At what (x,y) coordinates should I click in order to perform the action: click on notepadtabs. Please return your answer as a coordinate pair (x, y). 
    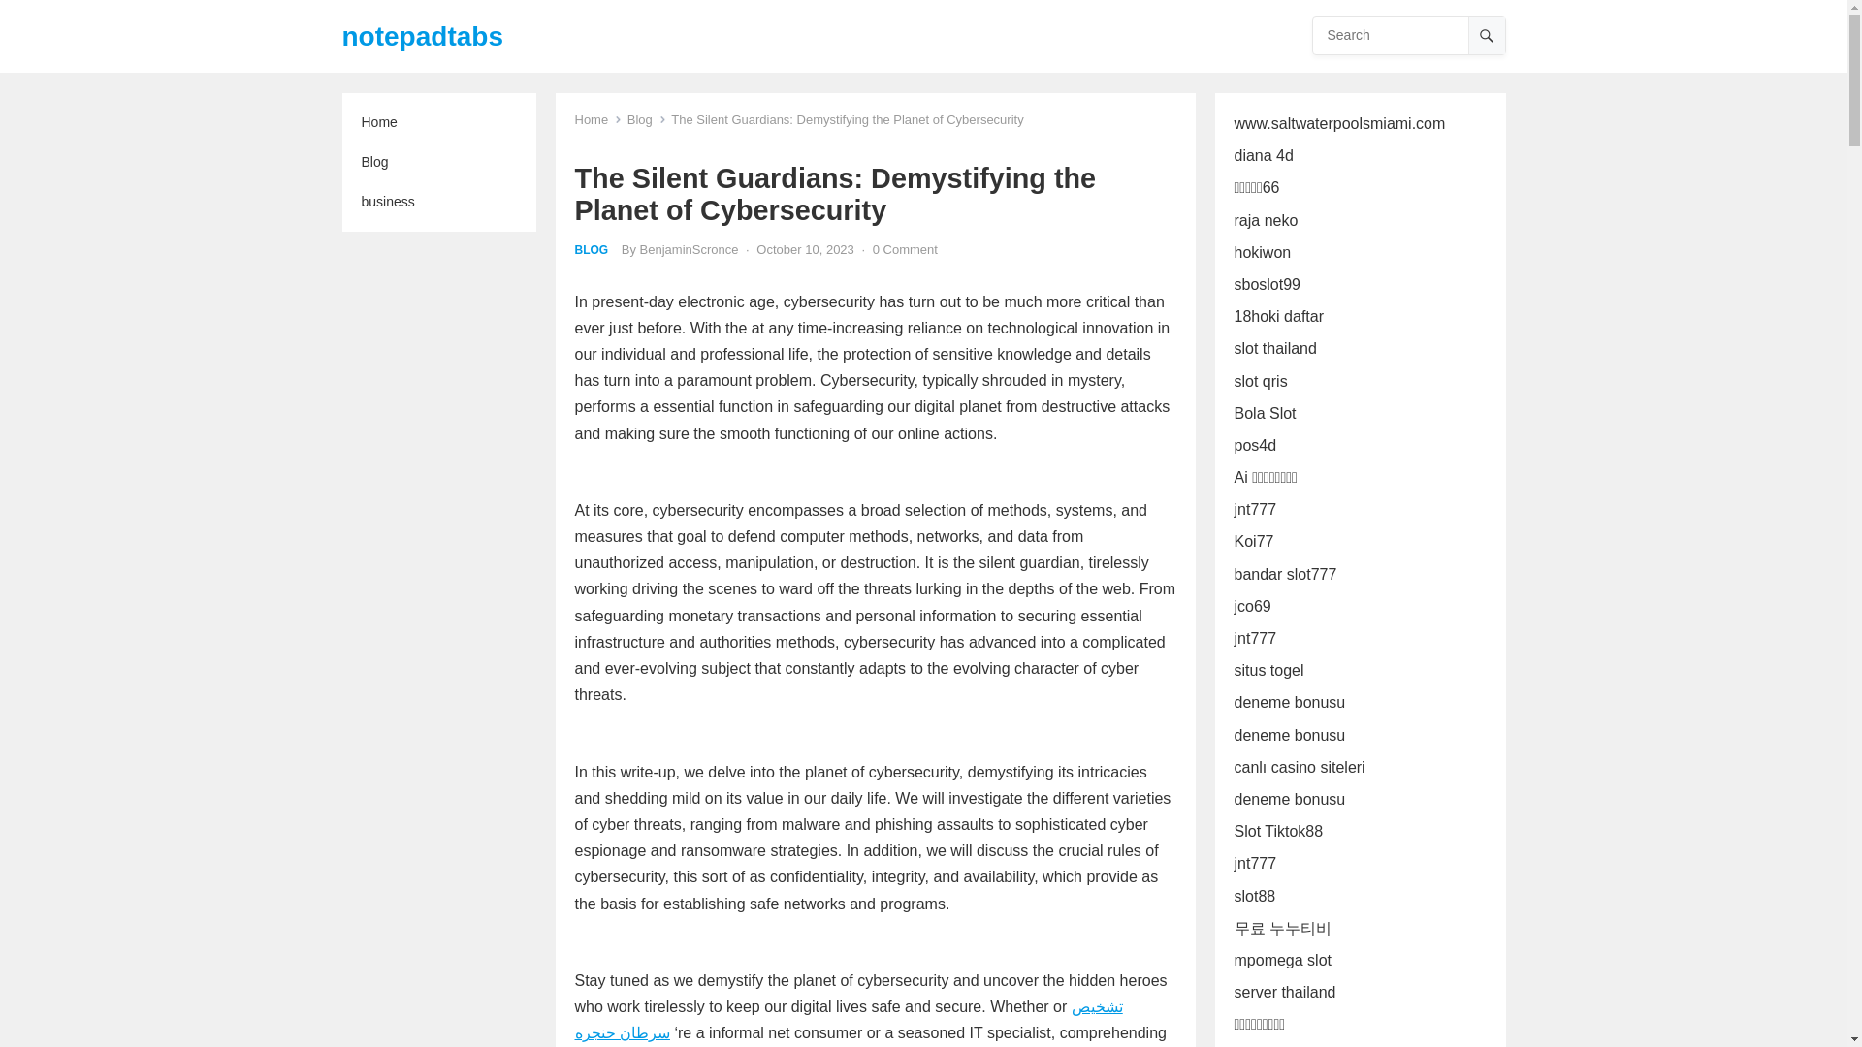
    Looking at the image, I should click on (421, 36).